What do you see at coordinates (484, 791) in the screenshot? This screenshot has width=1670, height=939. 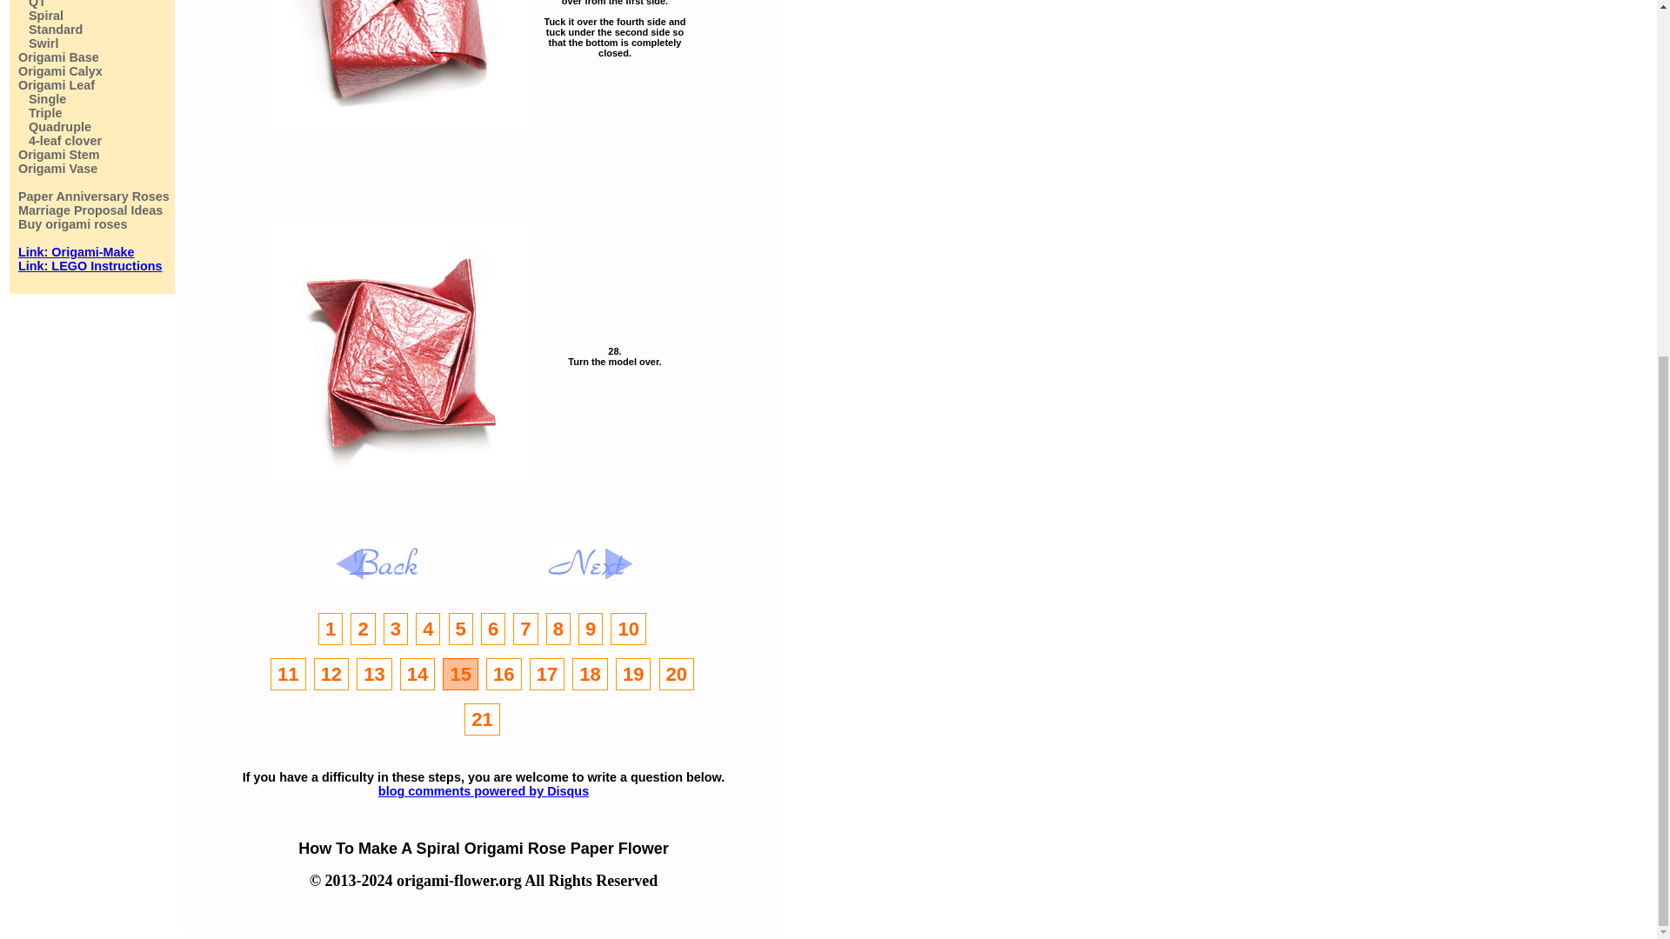 I see `blog comments powered by Disqus` at bounding box center [484, 791].